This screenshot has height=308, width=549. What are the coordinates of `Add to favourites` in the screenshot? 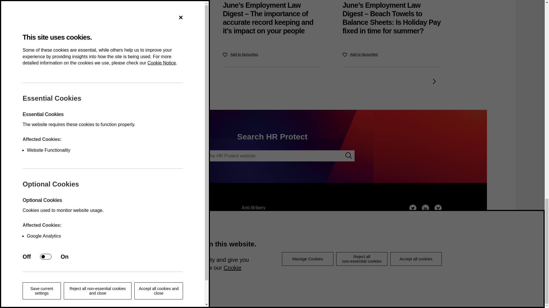 It's located at (360, 54).